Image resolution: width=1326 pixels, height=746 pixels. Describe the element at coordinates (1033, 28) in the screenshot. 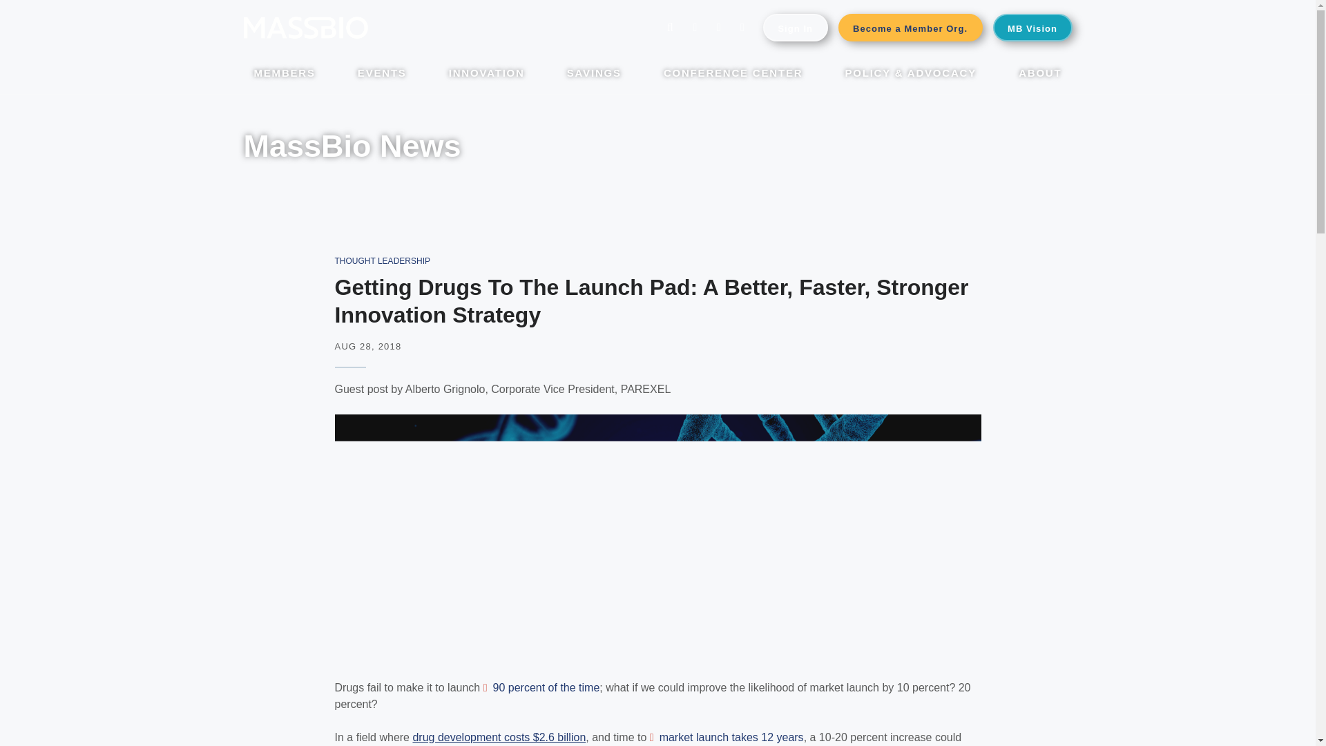

I see `MB Vision` at that location.